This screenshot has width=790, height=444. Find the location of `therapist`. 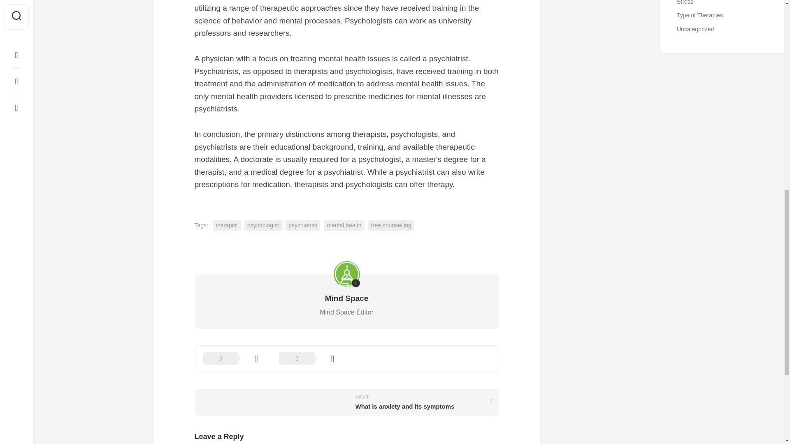

therapist is located at coordinates (226, 225).